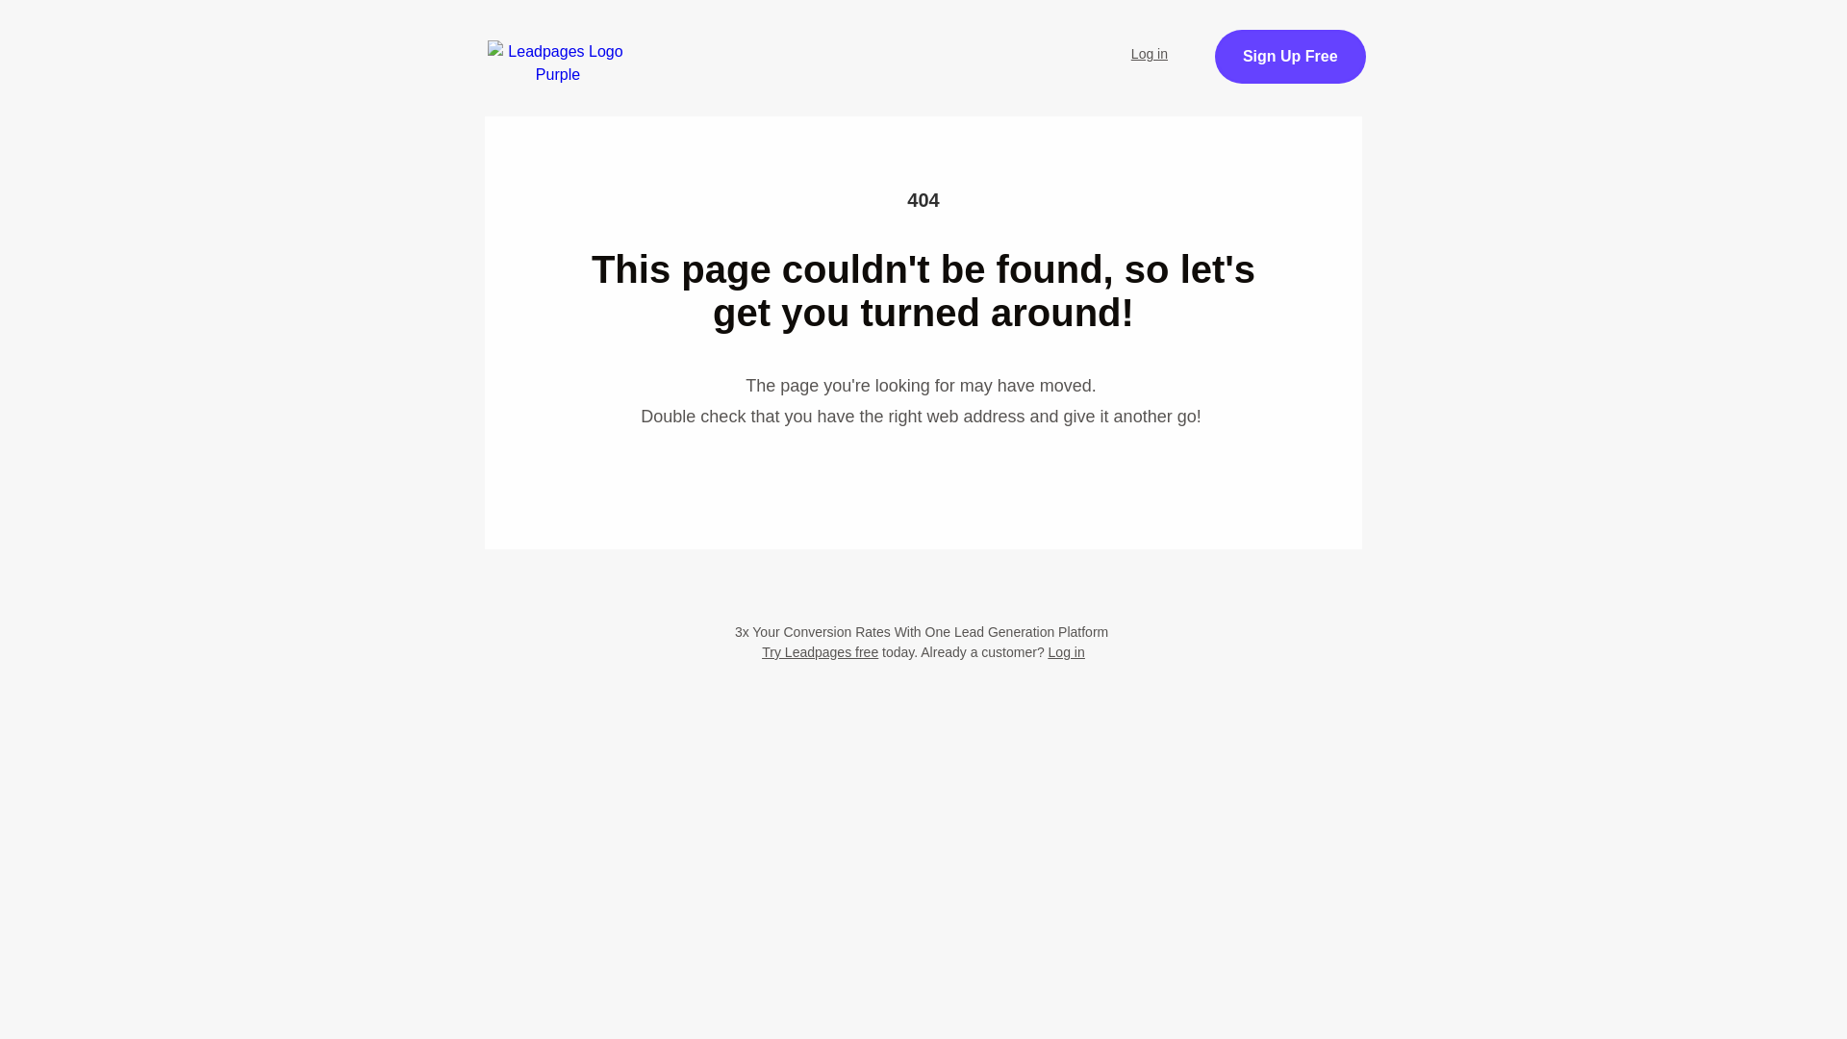  What do you see at coordinates (796, 42) in the screenshot?
I see `Start Spiritual Gifts Test` at bounding box center [796, 42].